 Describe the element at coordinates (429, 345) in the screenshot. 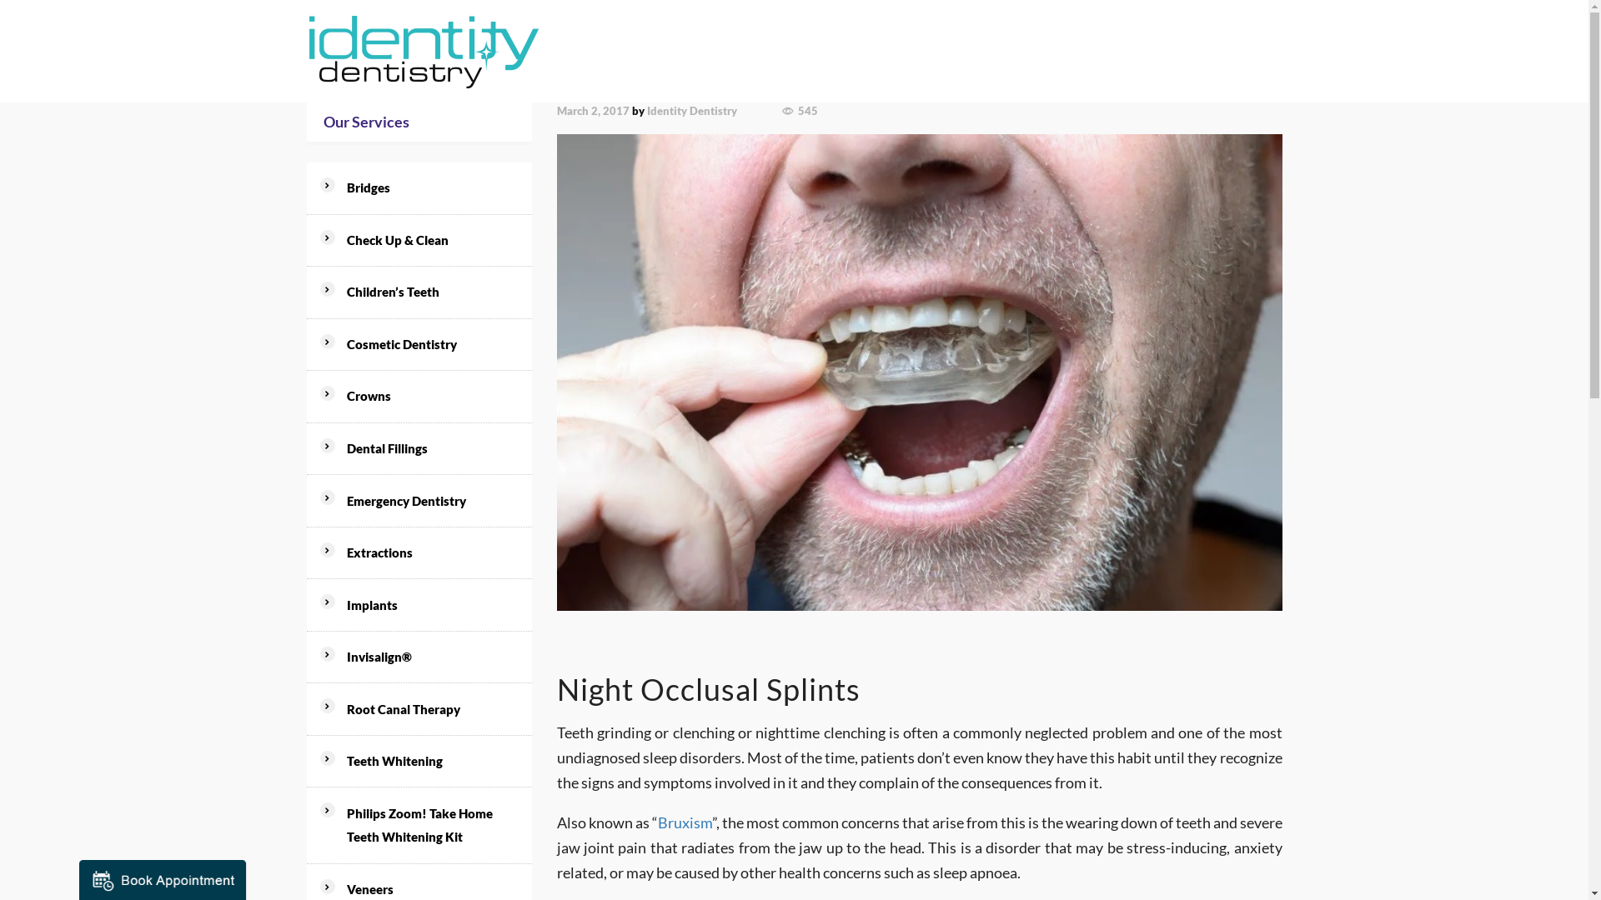

I see `Cosmetic Dentistry` at that location.